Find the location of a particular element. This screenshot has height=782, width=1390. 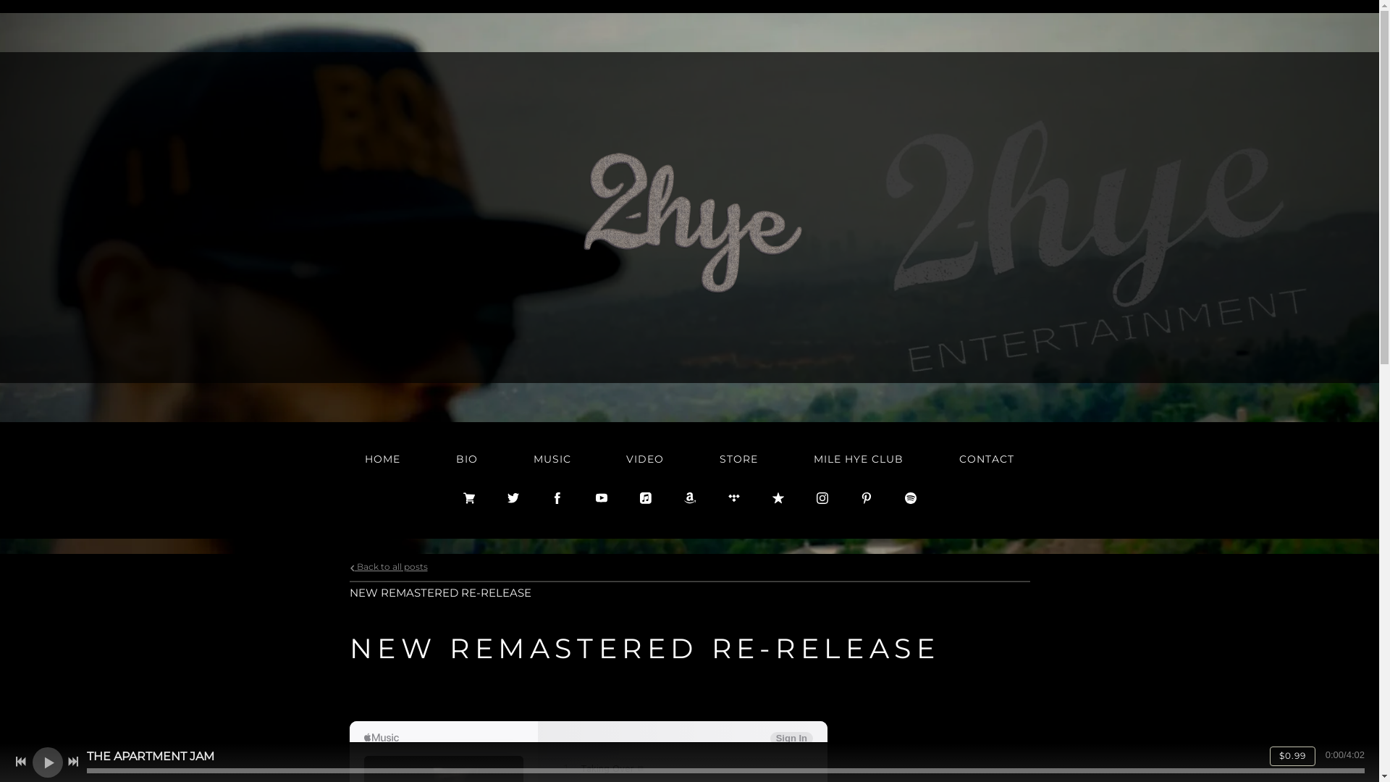

CONTACT is located at coordinates (987, 459).